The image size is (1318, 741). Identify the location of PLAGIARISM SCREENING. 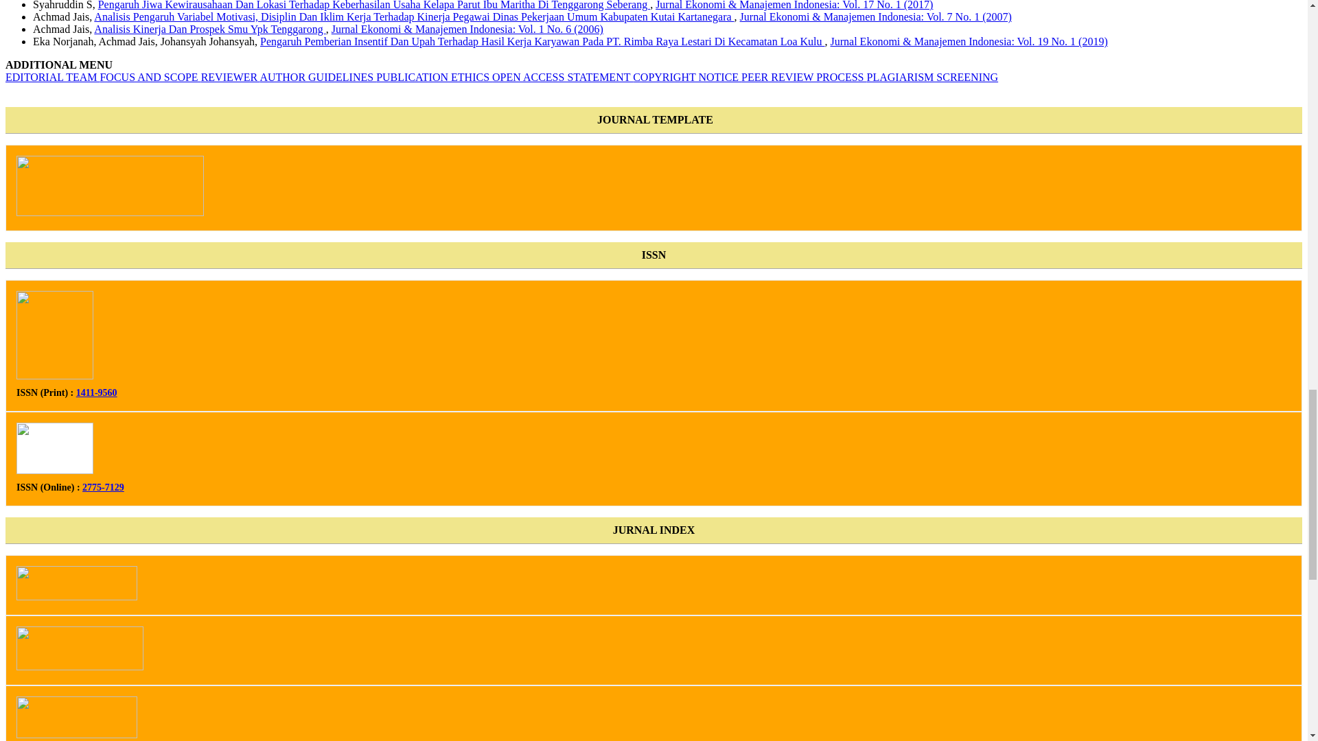
(933, 77).